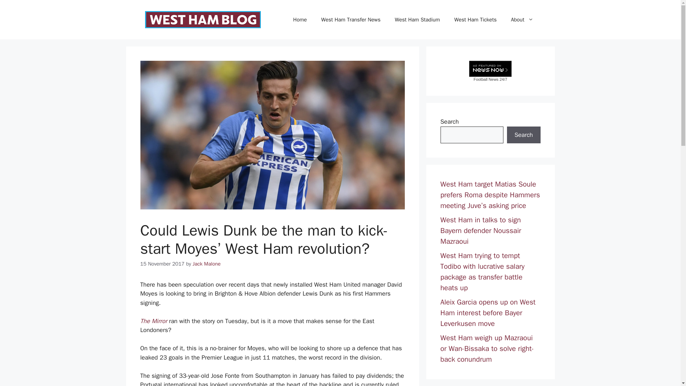 Image resolution: width=686 pixels, height=386 pixels. I want to click on The Mirror, so click(153, 321).